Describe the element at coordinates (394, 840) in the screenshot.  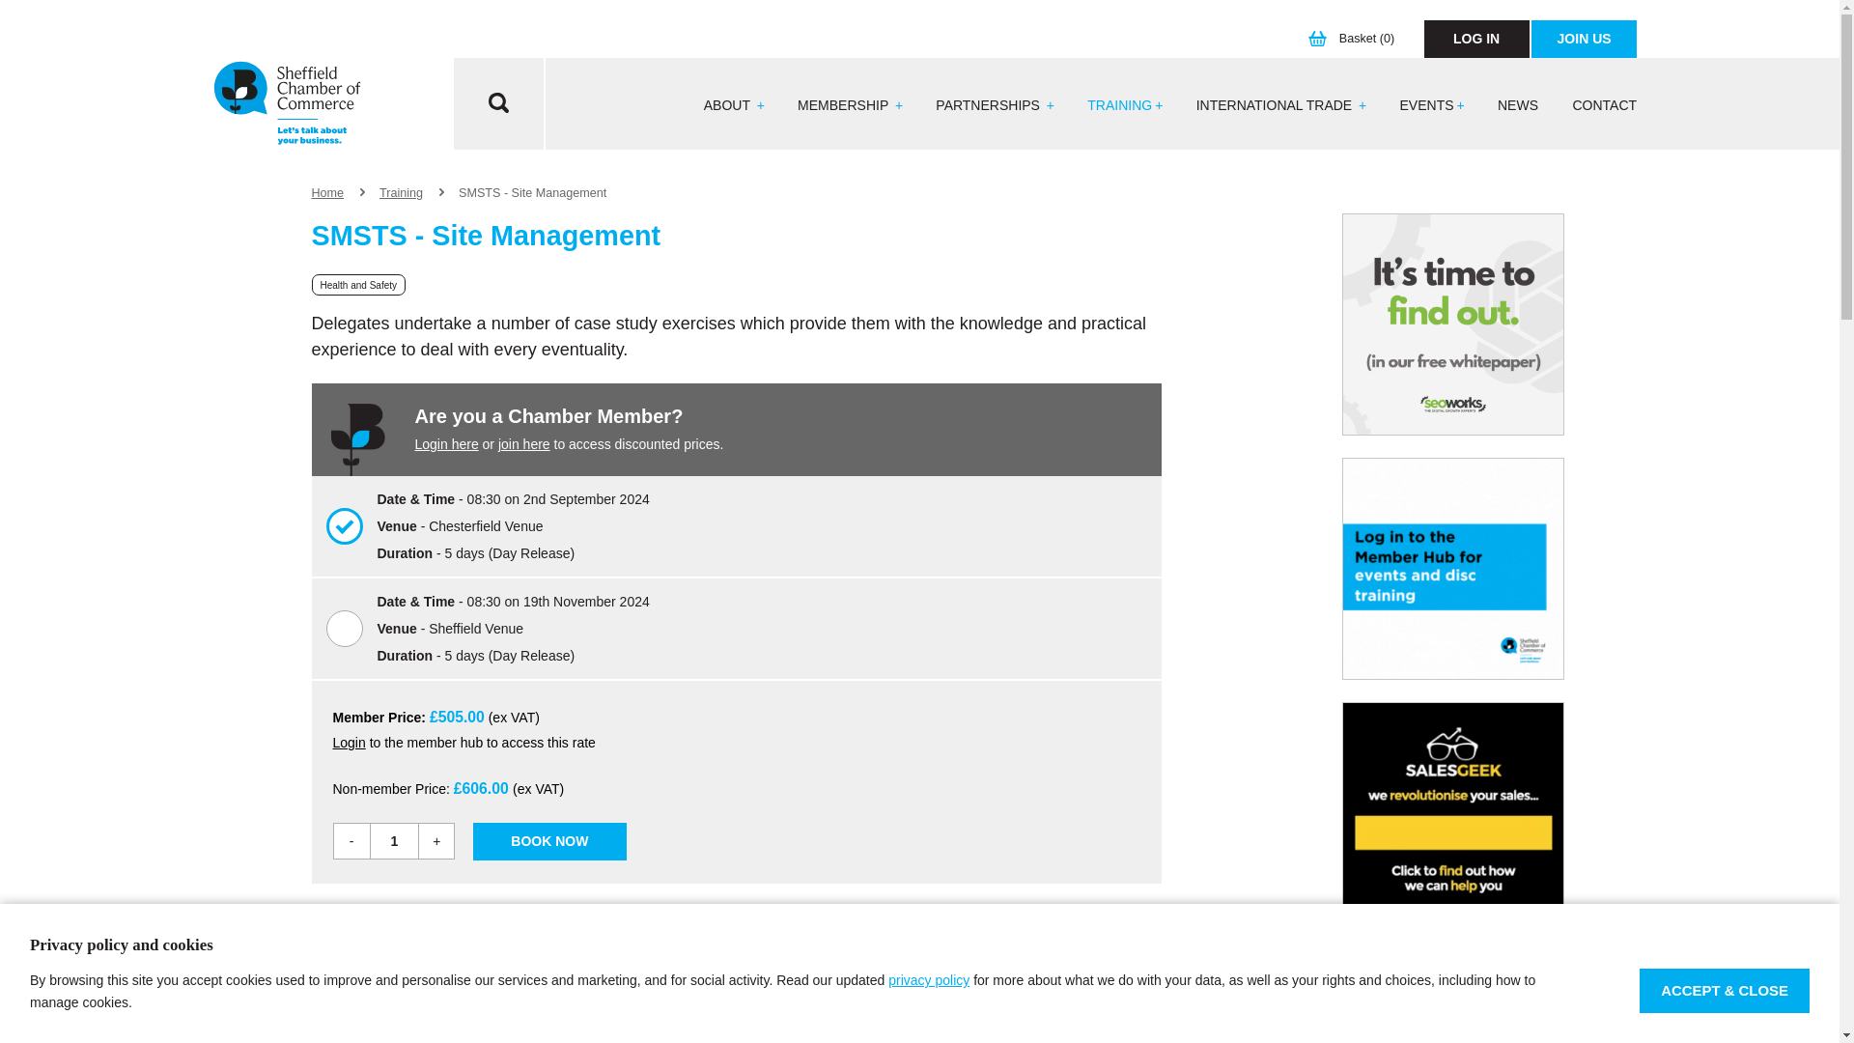
I see `1` at that location.